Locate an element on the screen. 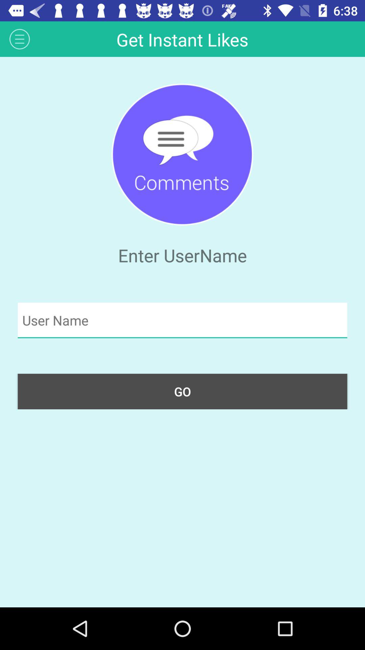 This screenshot has height=650, width=365. launch app next to get instant likes icon is located at coordinates (20, 39).